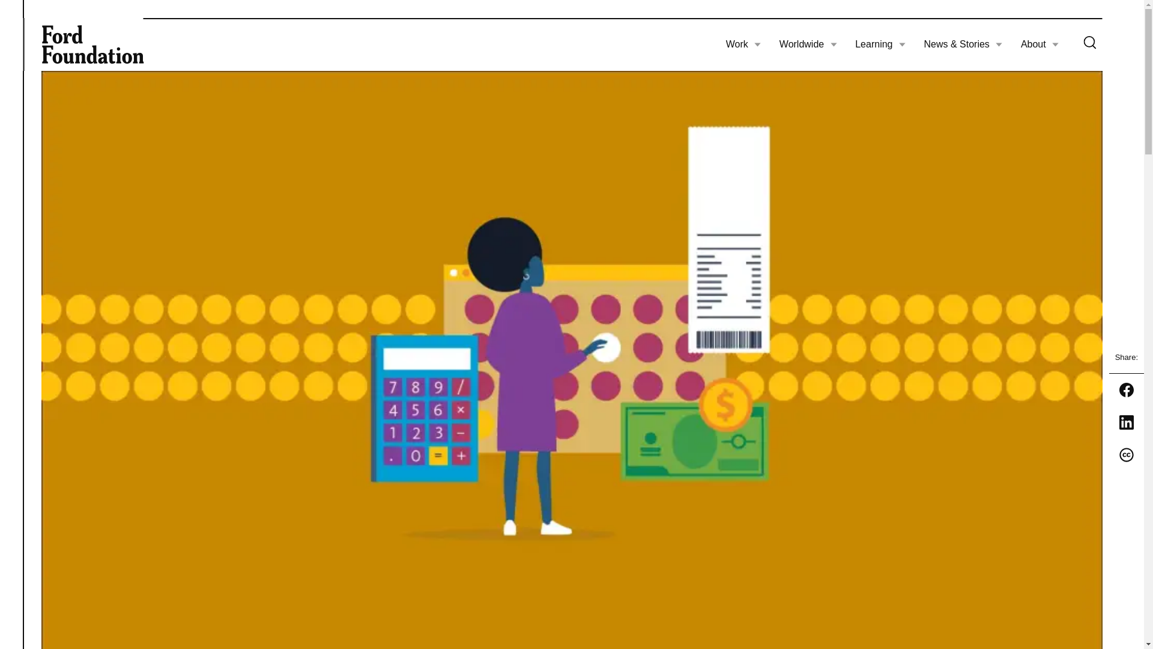  What do you see at coordinates (880, 44) in the screenshot?
I see `Learning` at bounding box center [880, 44].